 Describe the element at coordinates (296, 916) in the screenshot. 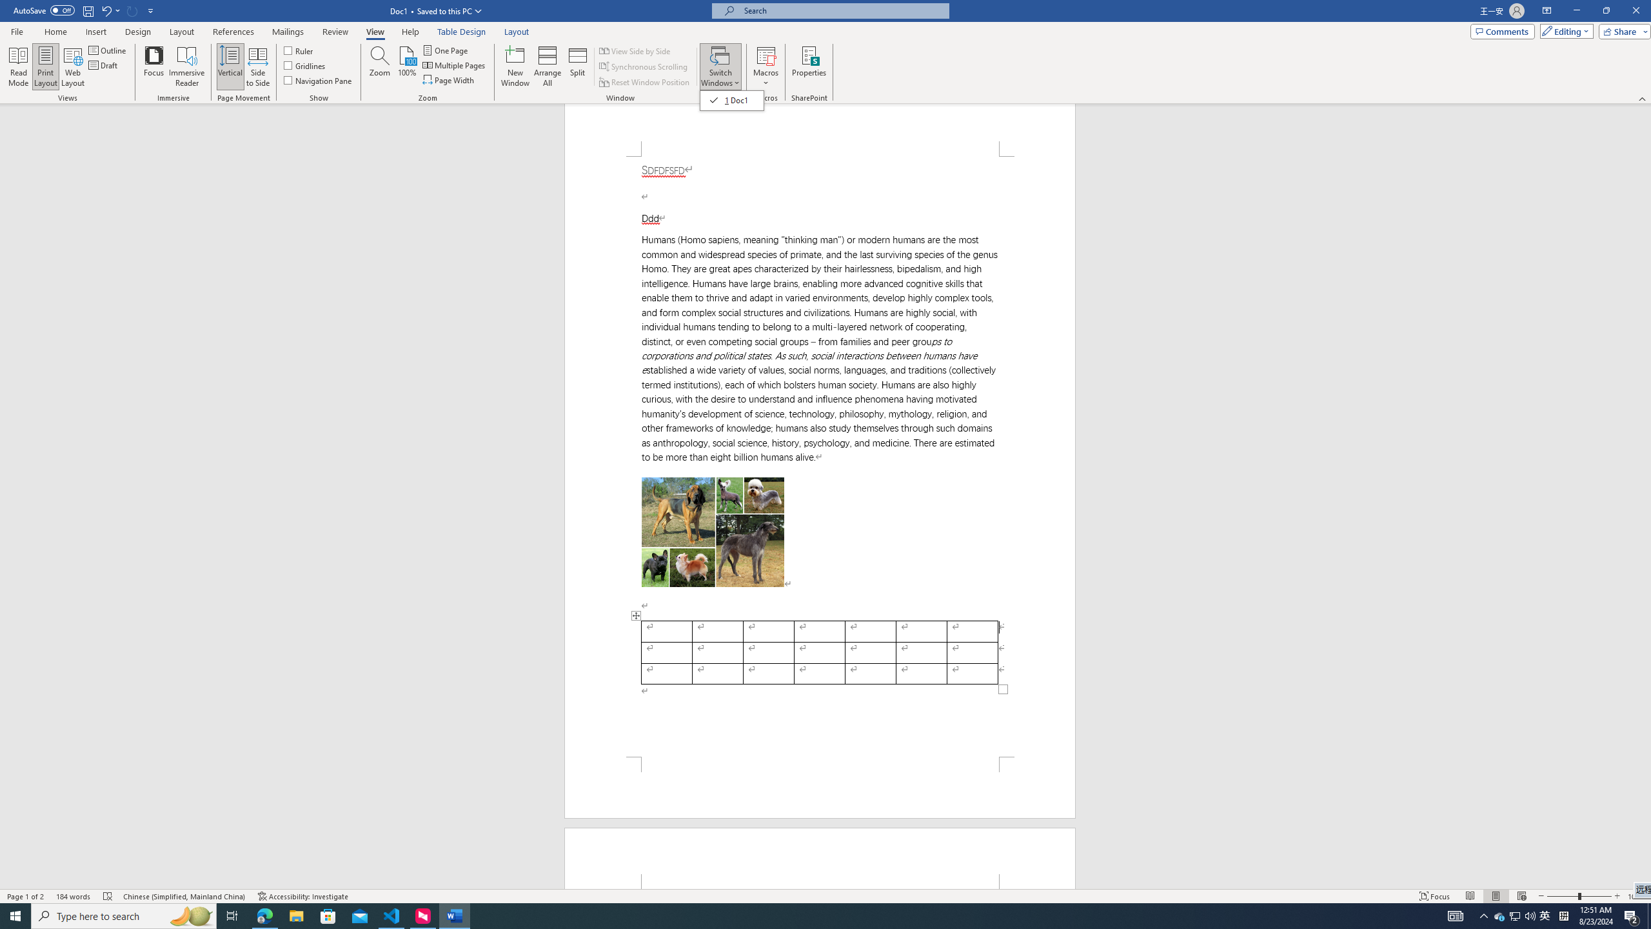

I see `File Explorer` at that location.